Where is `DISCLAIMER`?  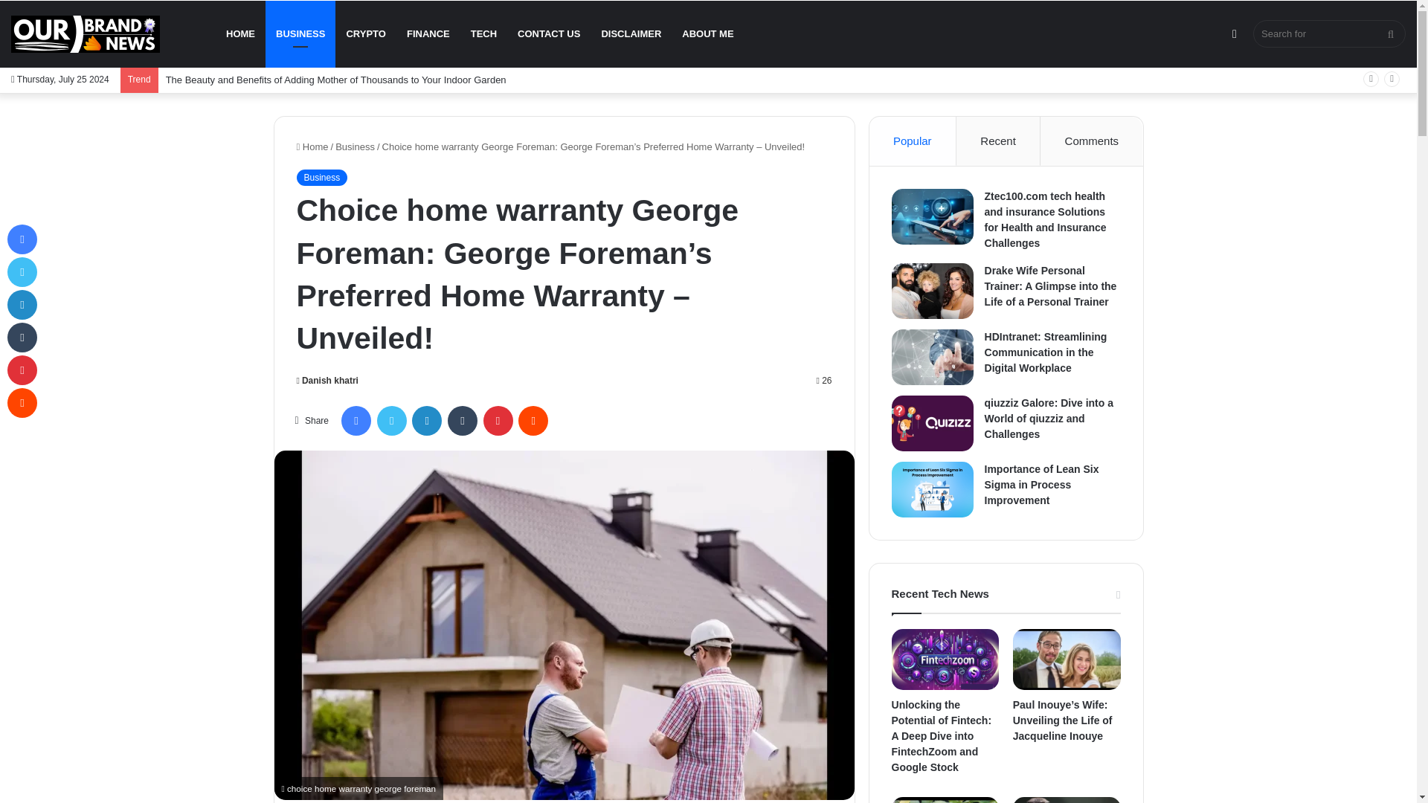 DISCLAIMER is located at coordinates (631, 34).